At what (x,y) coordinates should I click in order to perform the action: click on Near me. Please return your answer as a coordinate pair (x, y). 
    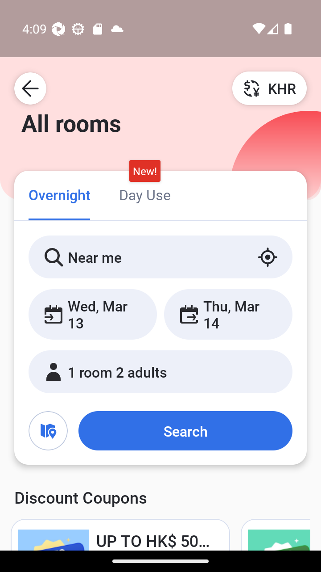
    Looking at the image, I should click on (160, 257).